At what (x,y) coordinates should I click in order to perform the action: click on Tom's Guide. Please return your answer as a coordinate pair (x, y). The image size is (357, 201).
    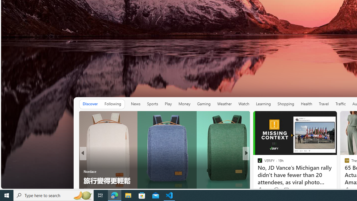
    Looking at the image, I should click on (257, 162).